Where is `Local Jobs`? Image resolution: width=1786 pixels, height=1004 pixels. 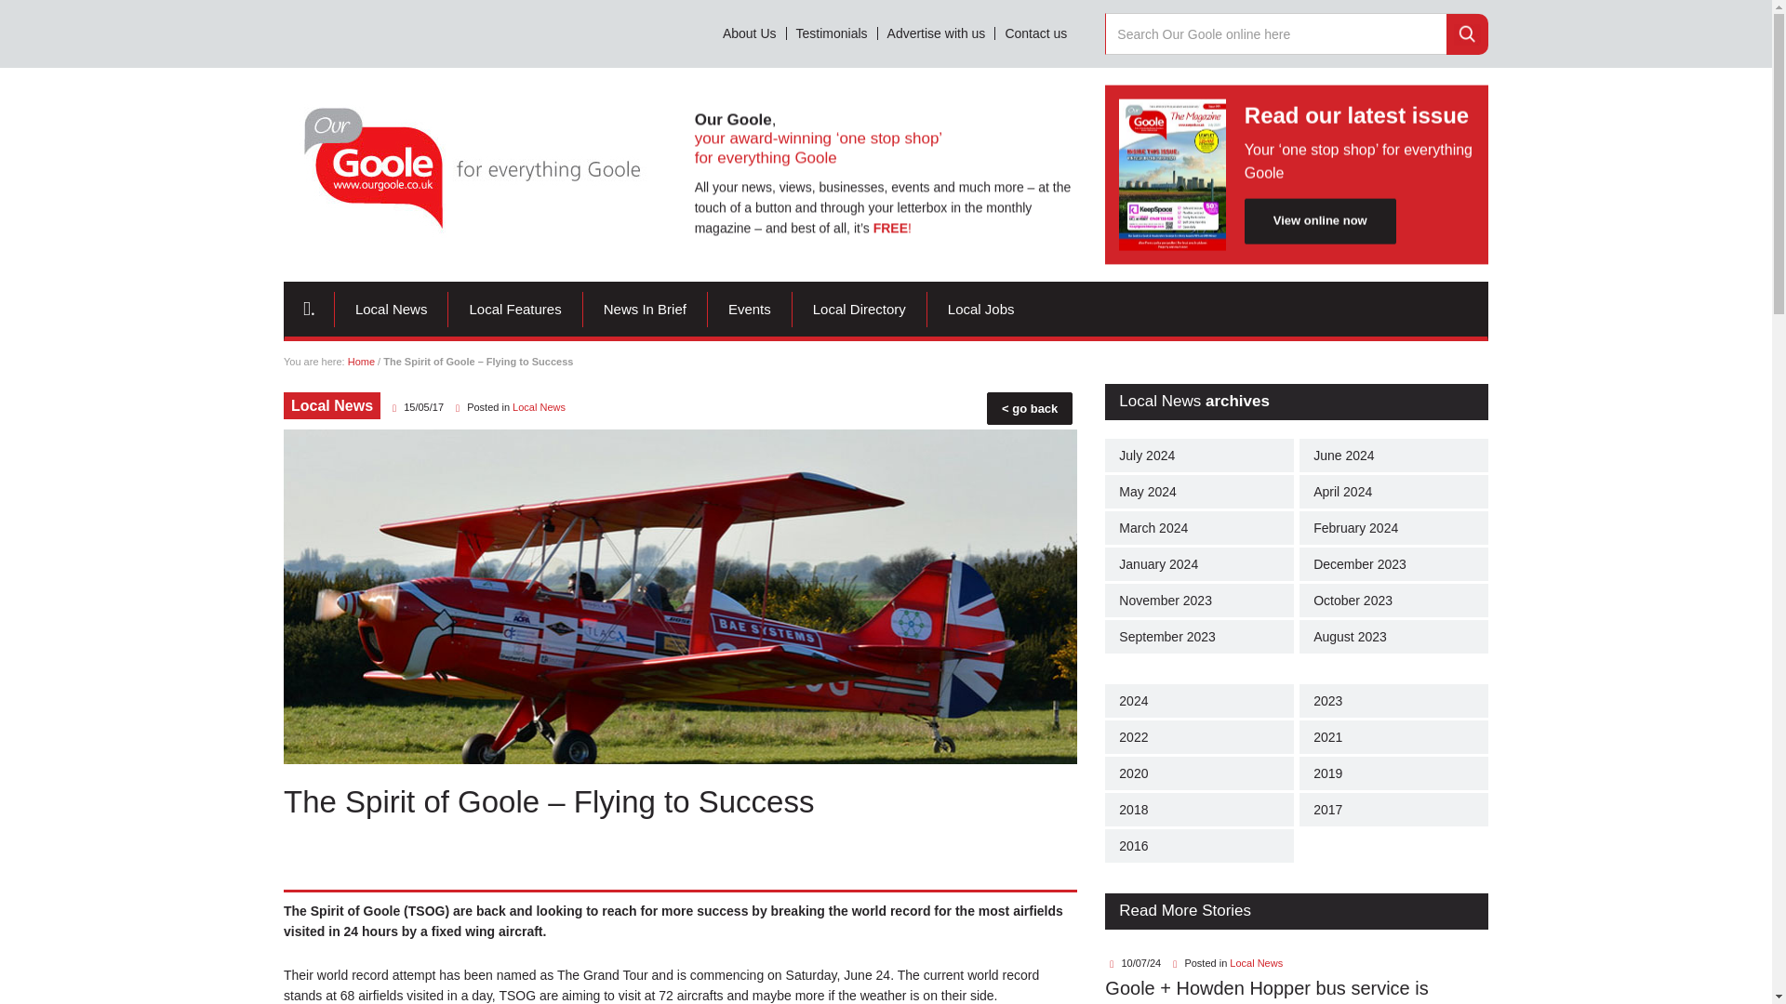
Local Jobs is located at coordinates (980, 310).